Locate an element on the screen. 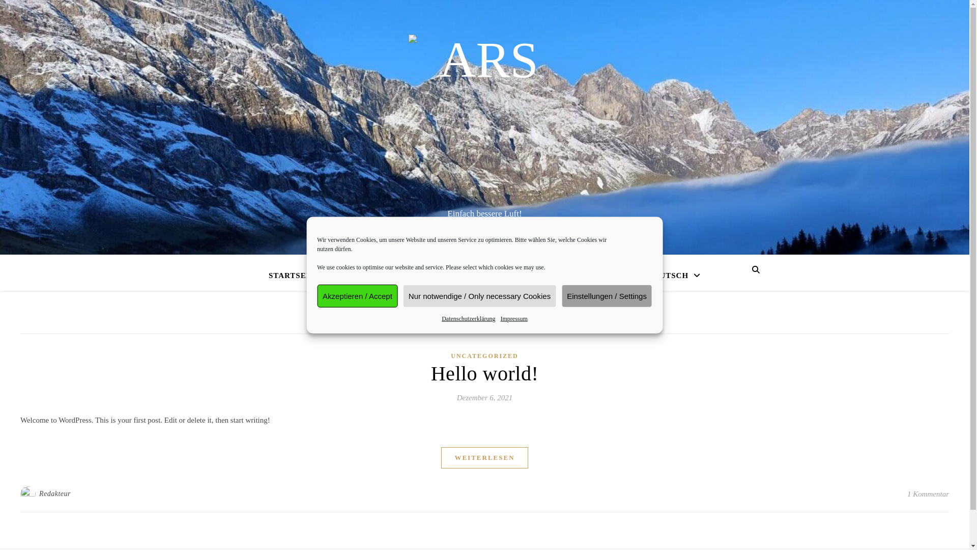  1 Kommentar is located at coordinates (928, 494).